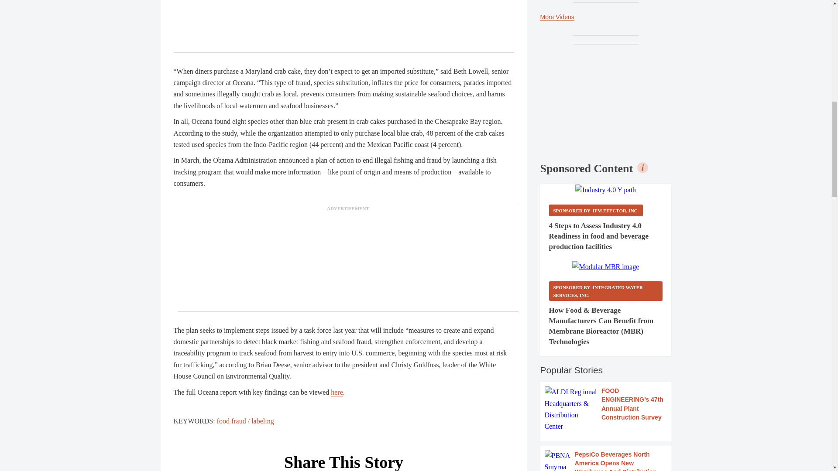 This screenshot has height=471, width=838. What do you see at coordinates (605, 190) in the screenshot?
I see `Industry 4.0 Y path` at bounding box center [605, 190].